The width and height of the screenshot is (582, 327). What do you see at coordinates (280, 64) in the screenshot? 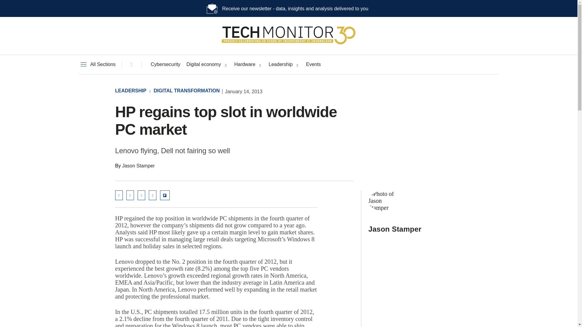
I see `Leadership` at bounding box center [280, 64].